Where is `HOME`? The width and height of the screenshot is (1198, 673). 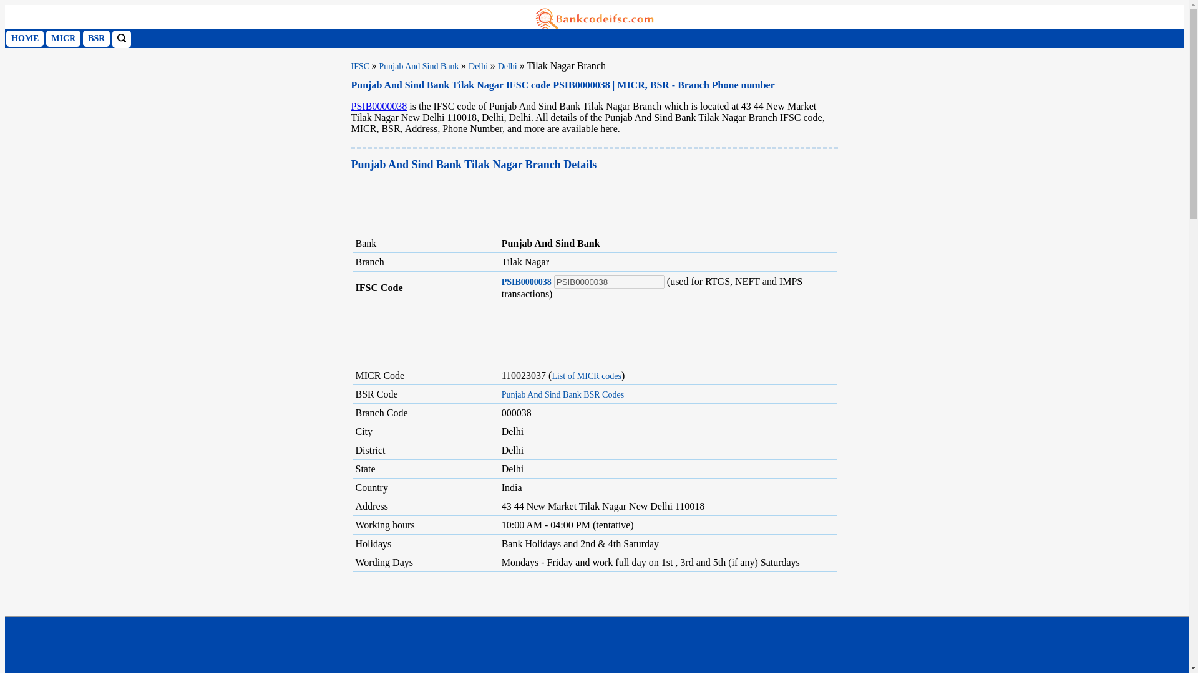
HOME is located at coordinates (24, 38).